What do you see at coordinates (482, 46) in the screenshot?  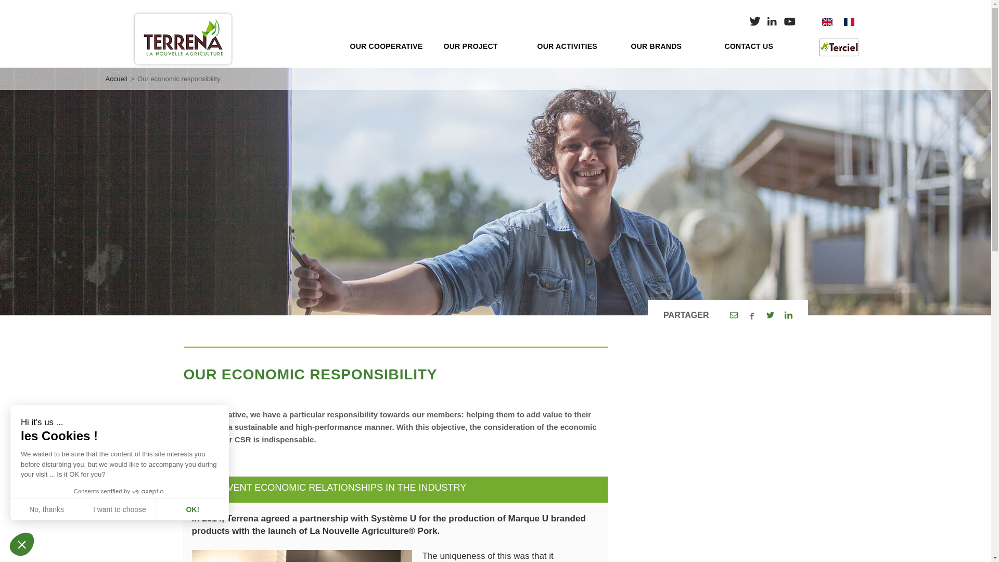 I see `OUR PROJECT` at bounding box center [482, 46].